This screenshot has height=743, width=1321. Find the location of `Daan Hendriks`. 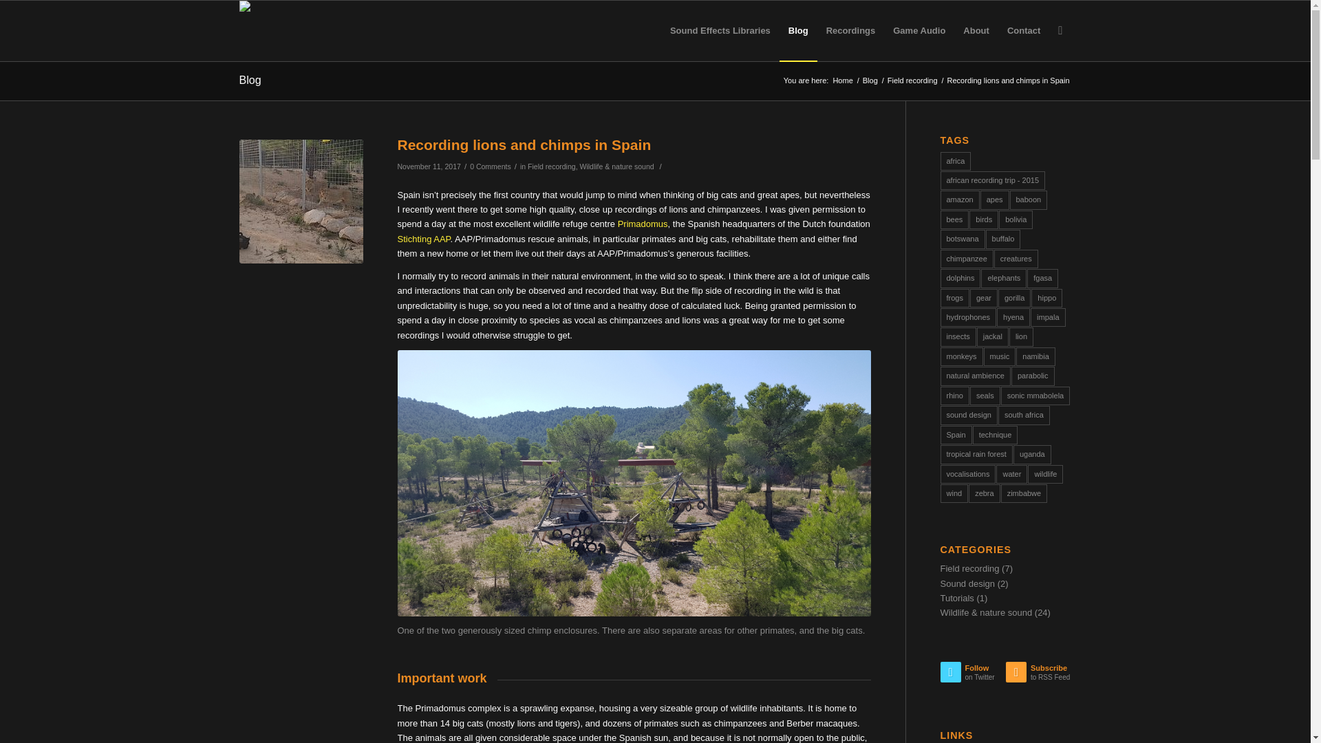

Daan Hendriks is located at coordinates (842, 81).